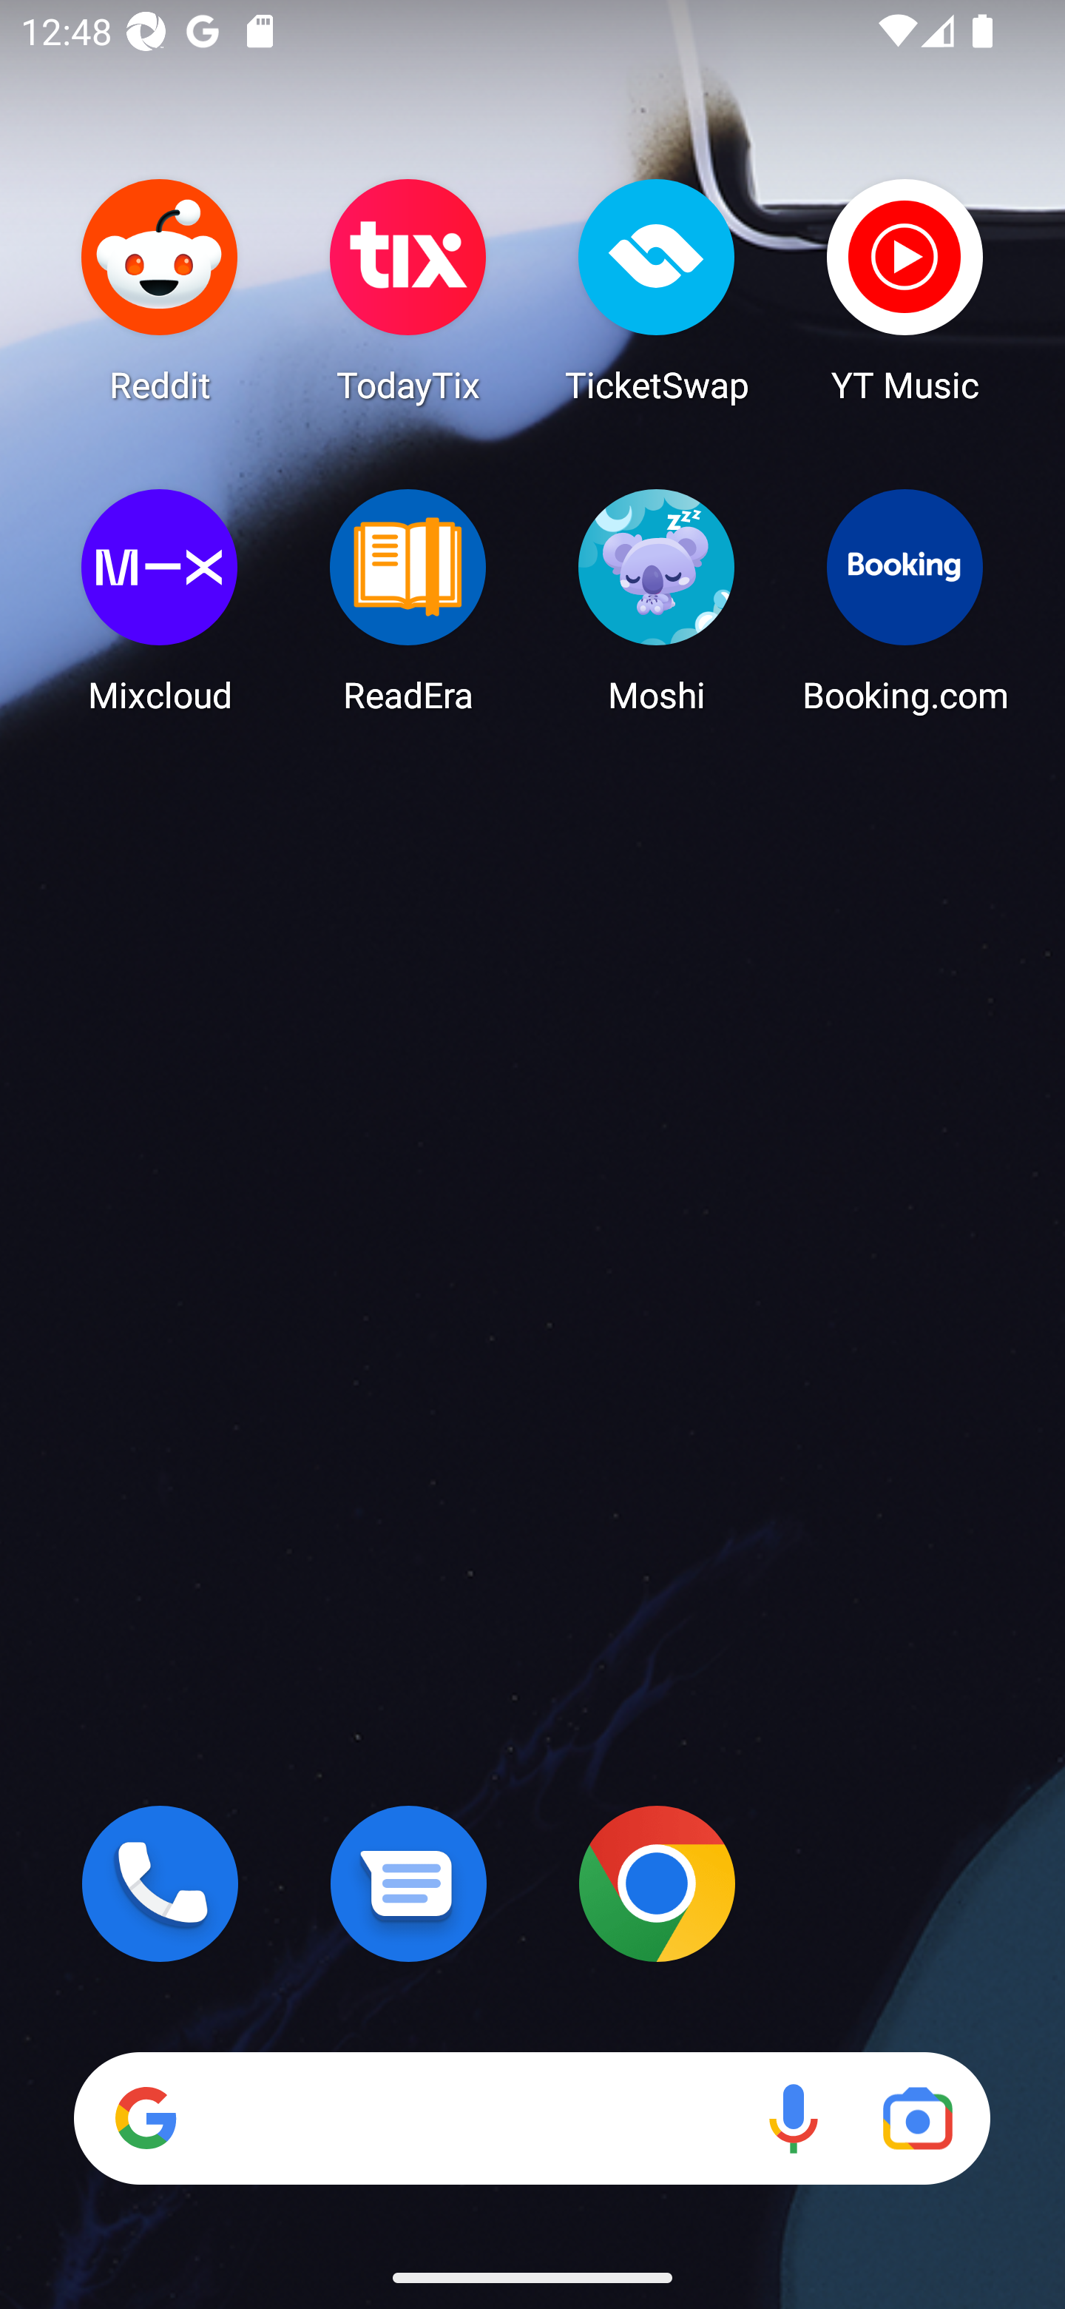  What do you see at coordinates (160, 290) in the screenshot?
I see `Reddit` at bounding box center [160, 290].